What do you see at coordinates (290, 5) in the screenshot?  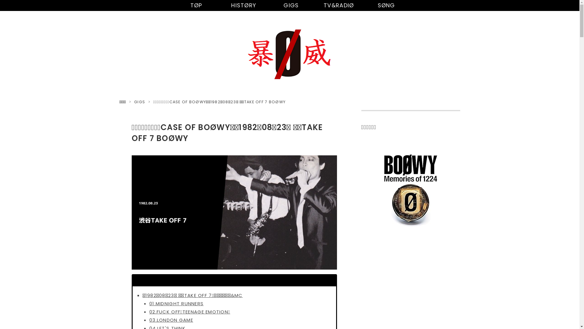 I see `GIGS` at bounding box center [290, 5].